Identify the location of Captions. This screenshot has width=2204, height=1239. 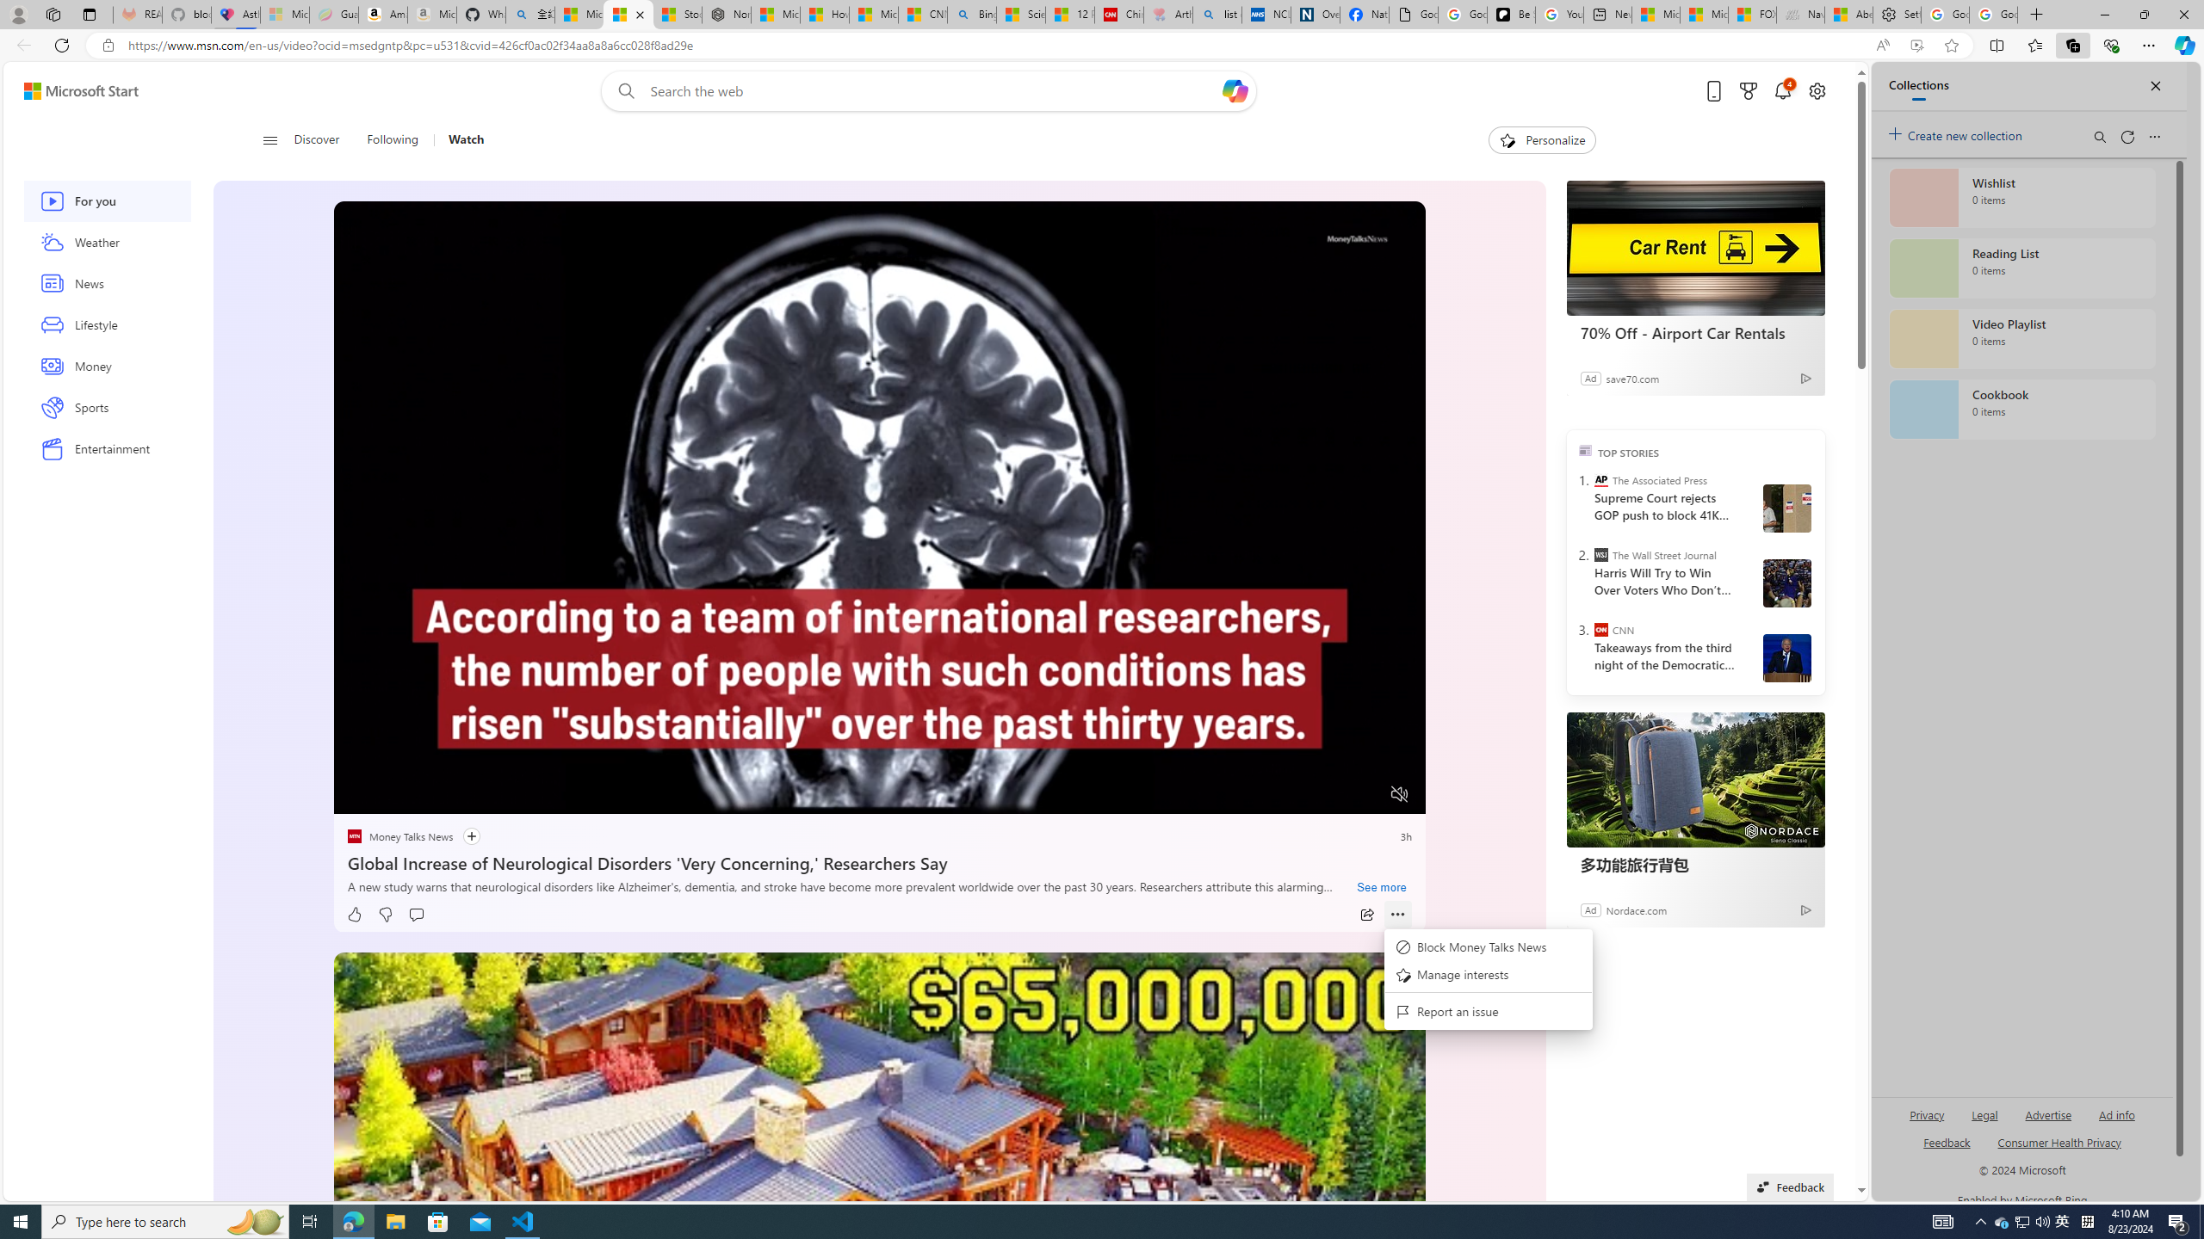
(1332, 795).